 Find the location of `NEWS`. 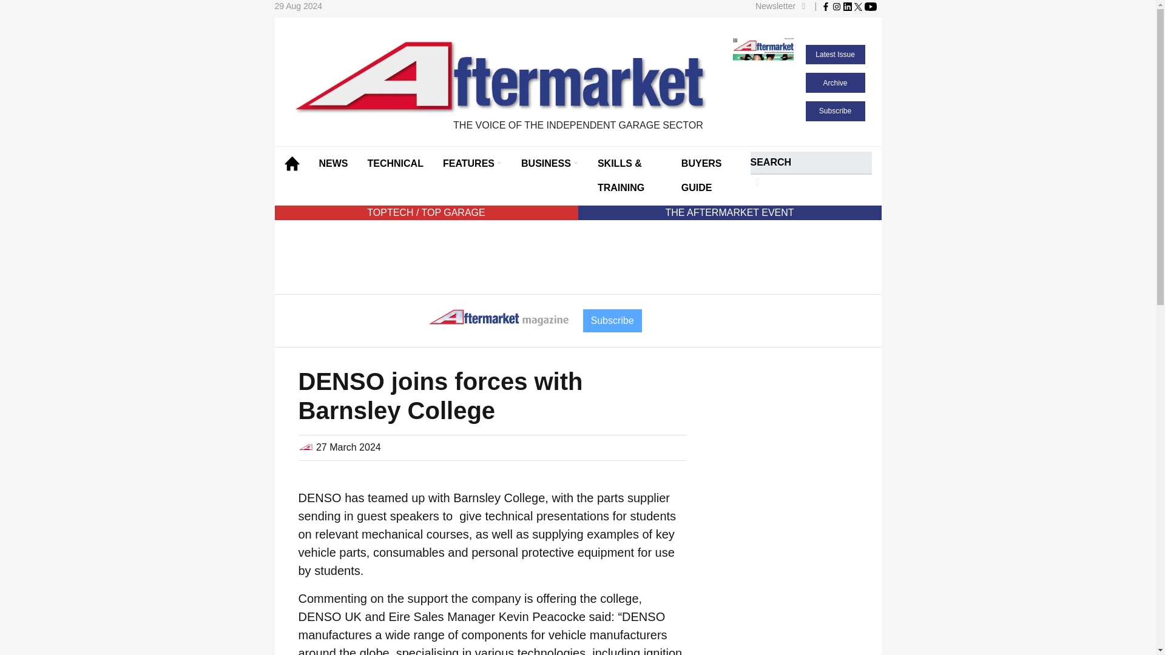

NEWS is located at coordinates (334, 164).